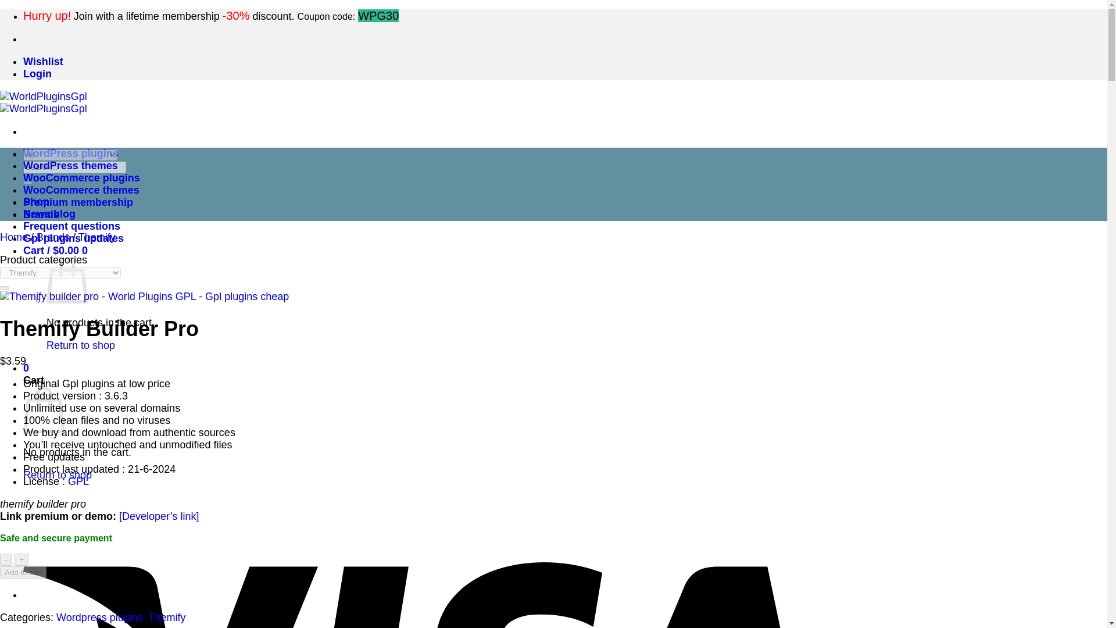  What do you see at coordinates (73, 238) in the screenshot?
I see `Gpl plugins updates` at bounding box center [73, 238].